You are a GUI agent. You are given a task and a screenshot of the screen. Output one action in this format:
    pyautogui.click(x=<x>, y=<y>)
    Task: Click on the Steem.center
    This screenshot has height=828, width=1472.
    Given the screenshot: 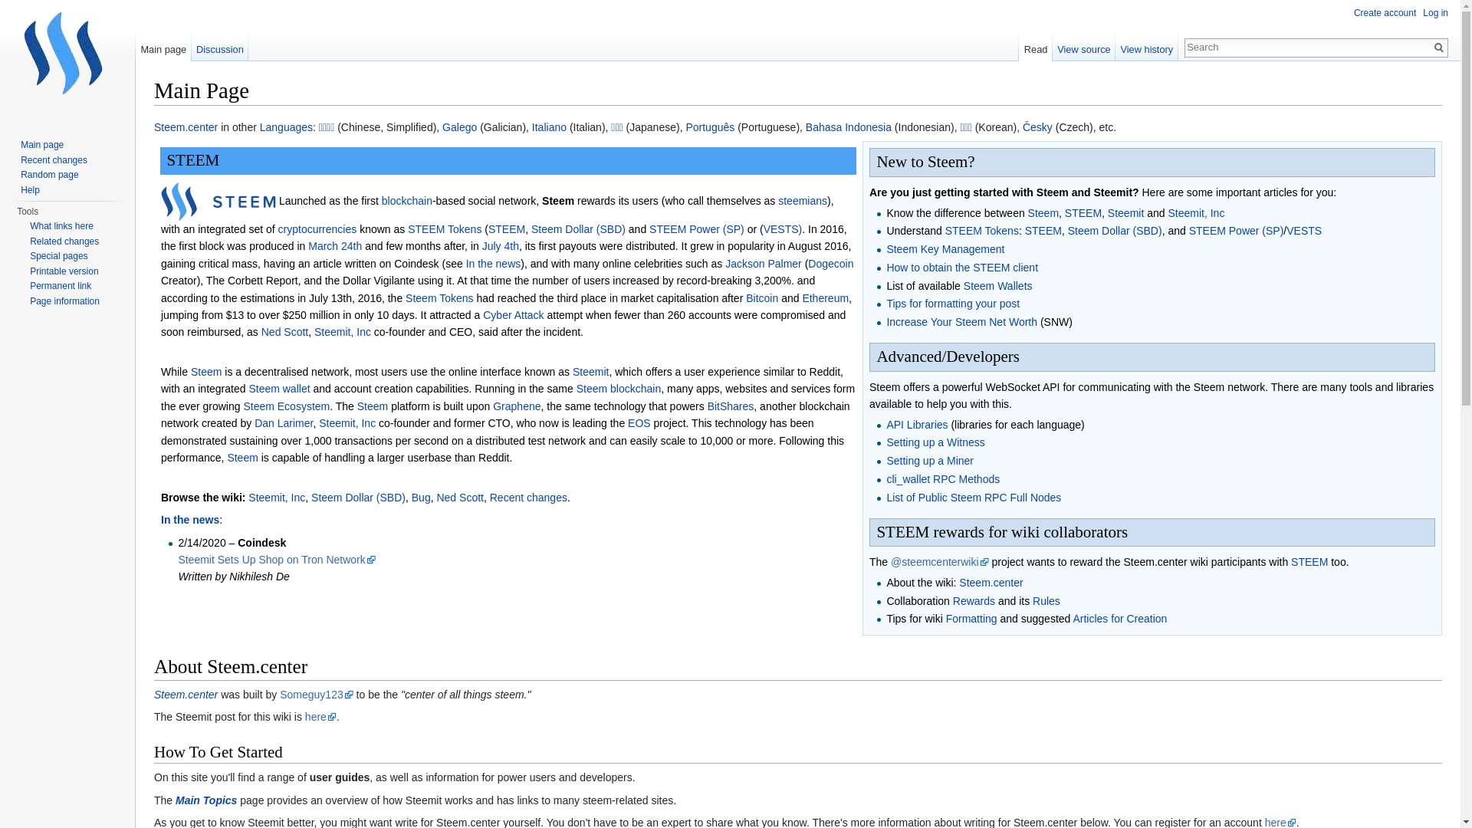 What is the action you would take?
    pyautogui.click(x=186, y=127)
    